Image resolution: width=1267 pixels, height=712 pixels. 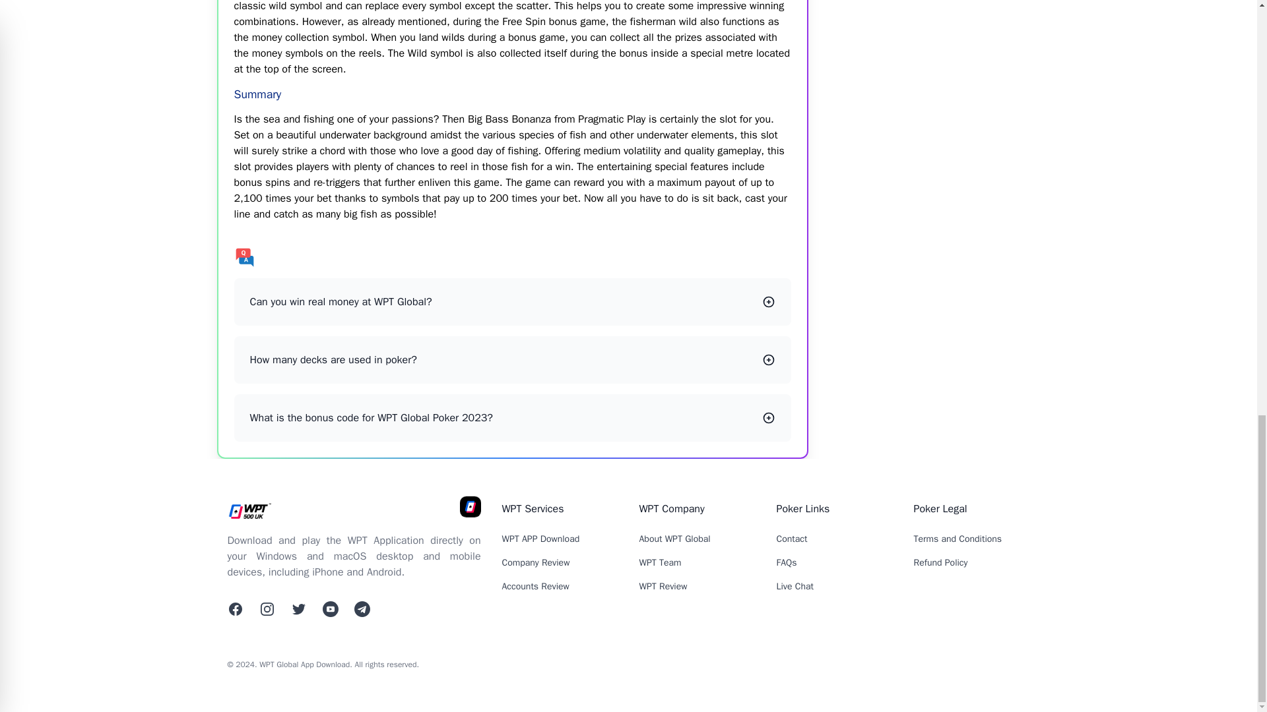 What do you see at coordinates (298, 609) in the screenshot?
I see `Twitter` at bounding box center [298, 609].